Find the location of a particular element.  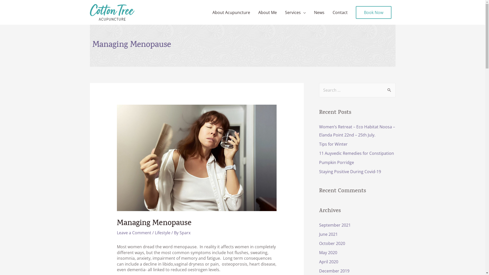

Leave a Comment is located at coordinates (134, 233).